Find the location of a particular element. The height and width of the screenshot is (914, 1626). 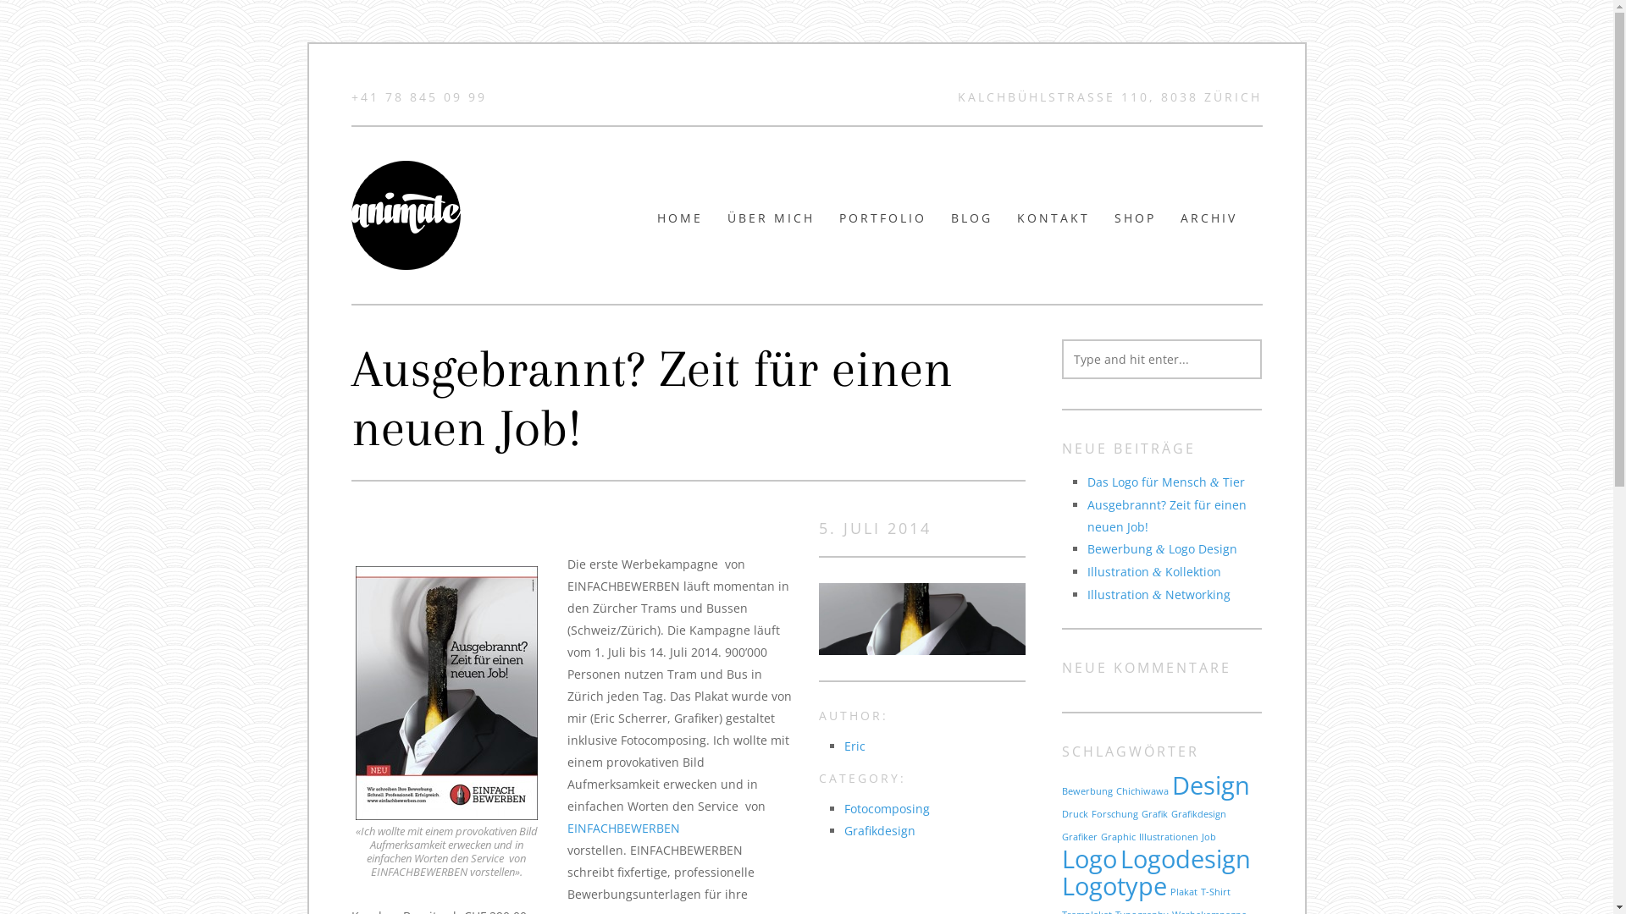

Eric is located at coordinates (855, 746).